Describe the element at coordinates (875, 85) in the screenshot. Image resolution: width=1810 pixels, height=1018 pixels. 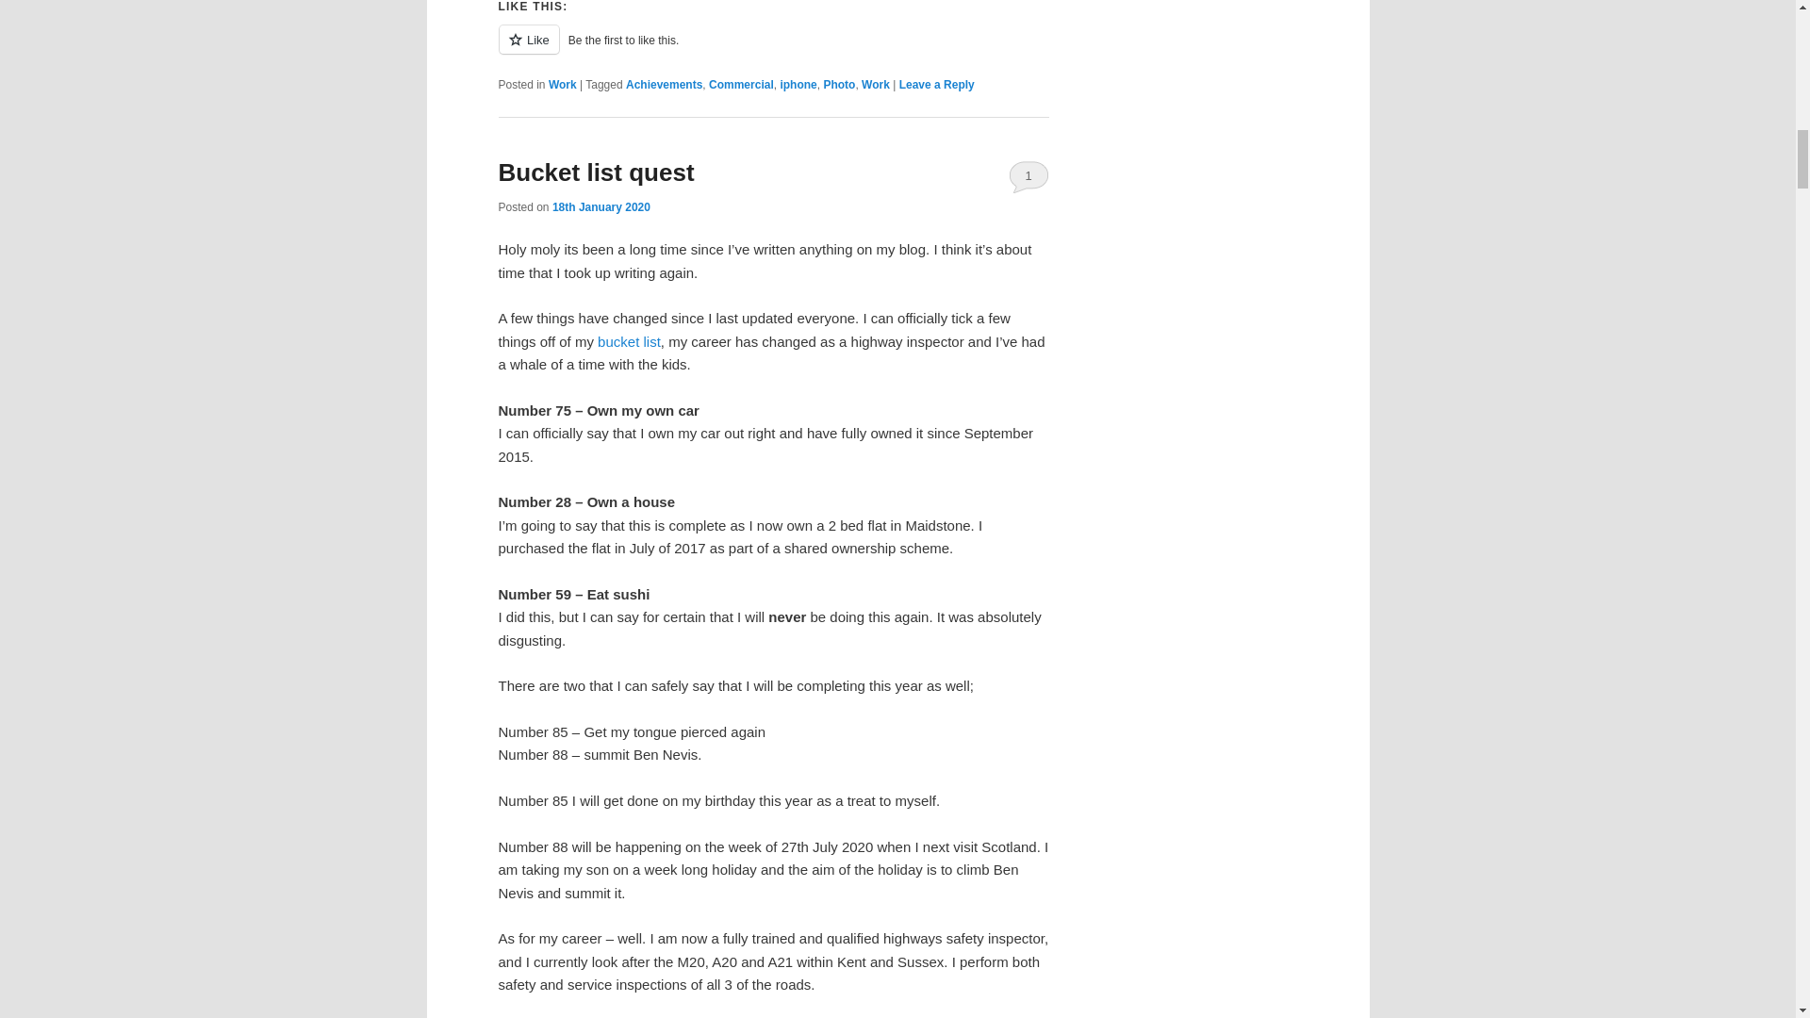
I see `Work` at that location.